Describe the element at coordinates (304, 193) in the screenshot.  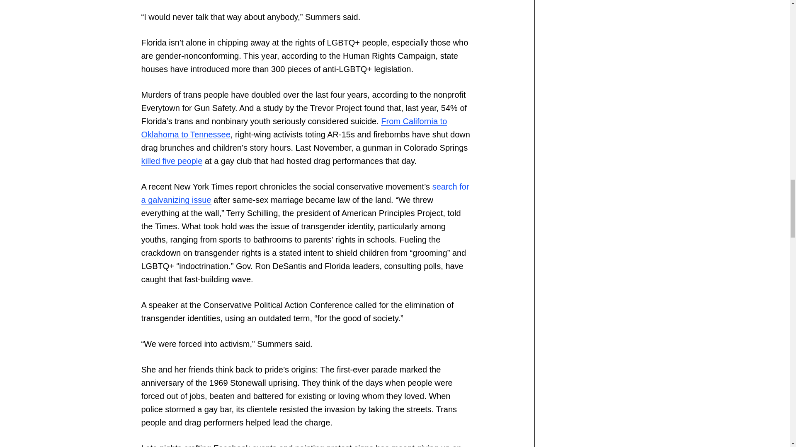
I see `search for a galvanizing issue` at that location.